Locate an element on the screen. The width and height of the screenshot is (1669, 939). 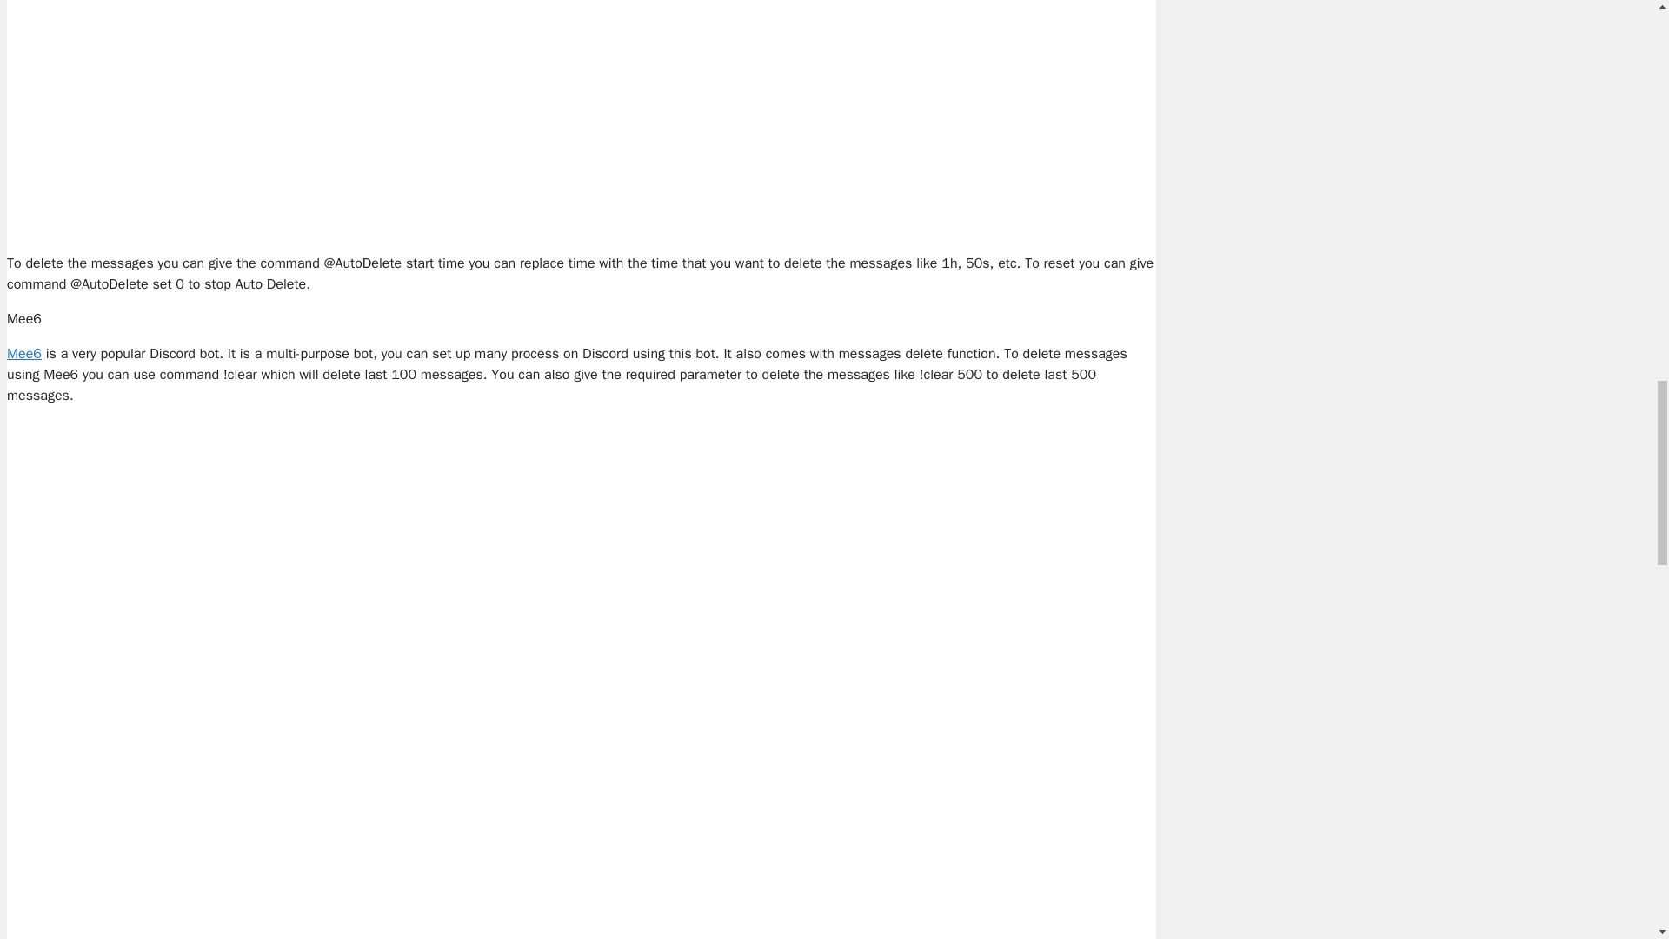
Mee6 is located at coordinates (24, 353).